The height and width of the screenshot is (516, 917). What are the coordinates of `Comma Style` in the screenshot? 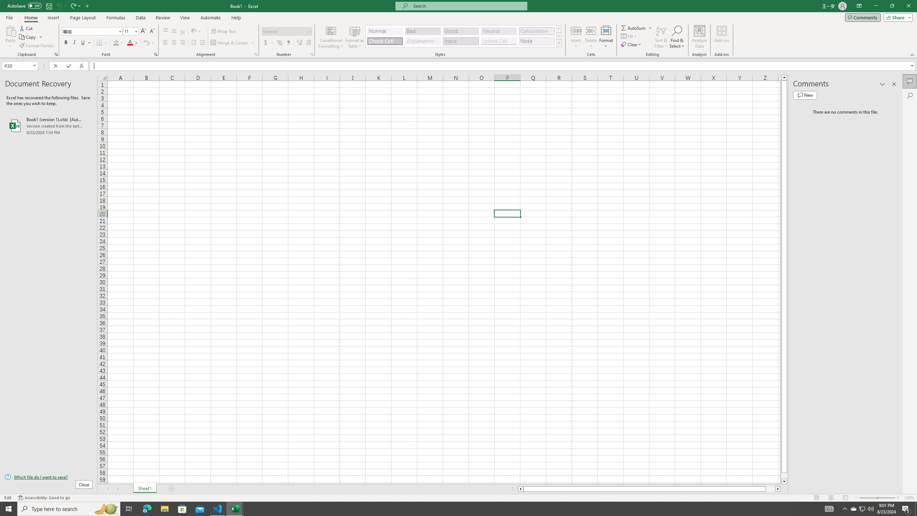 It's located at (288, 43).